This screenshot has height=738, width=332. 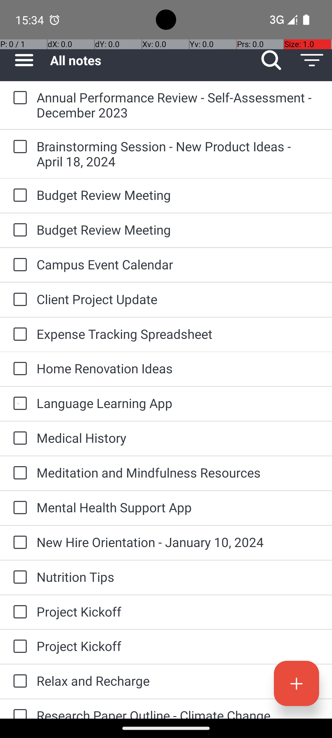 What do you see at coordinates (178, 472) in the screenshot?
I see `Meditation and Mindfulness Resources` at bounding box center [178, 472].